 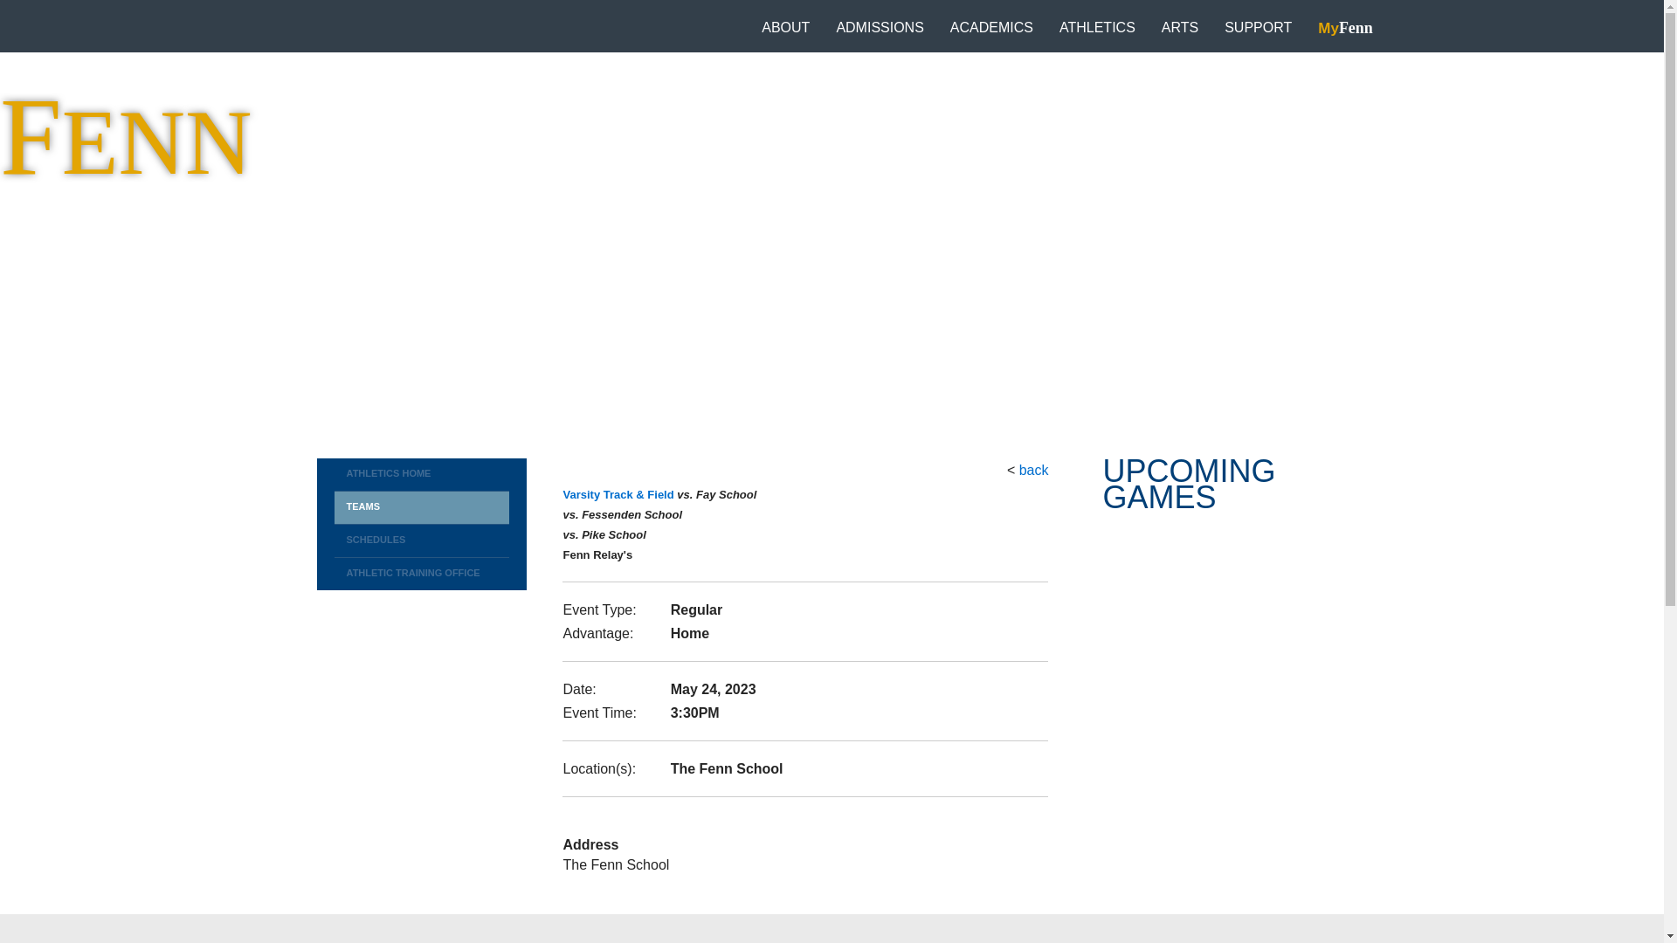 I want to click on ATHLETIC TRAINING OFFICE, so click(x=421, y=575).